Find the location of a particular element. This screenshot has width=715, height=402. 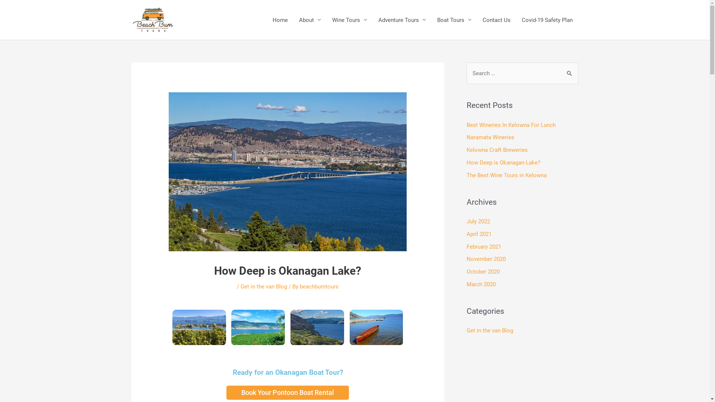

How Deep is Okanagan Lake? is located at coordinates (503, 163).